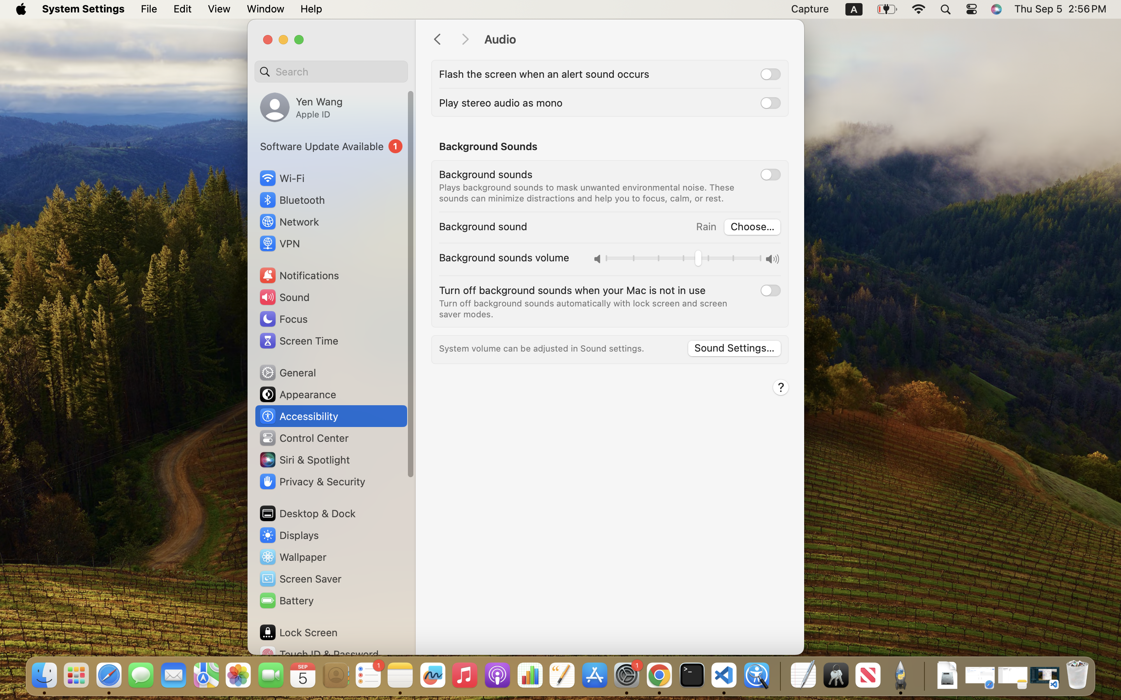 The height and width of the screenshot is (700, 1121). Describe the element at coordinates (588, 193) in the screenshot. I see `Plays background sounds to mask unwanted environmental noise. These sounds can minimize distractions and help you to focus, calm, or rest.` at that location.